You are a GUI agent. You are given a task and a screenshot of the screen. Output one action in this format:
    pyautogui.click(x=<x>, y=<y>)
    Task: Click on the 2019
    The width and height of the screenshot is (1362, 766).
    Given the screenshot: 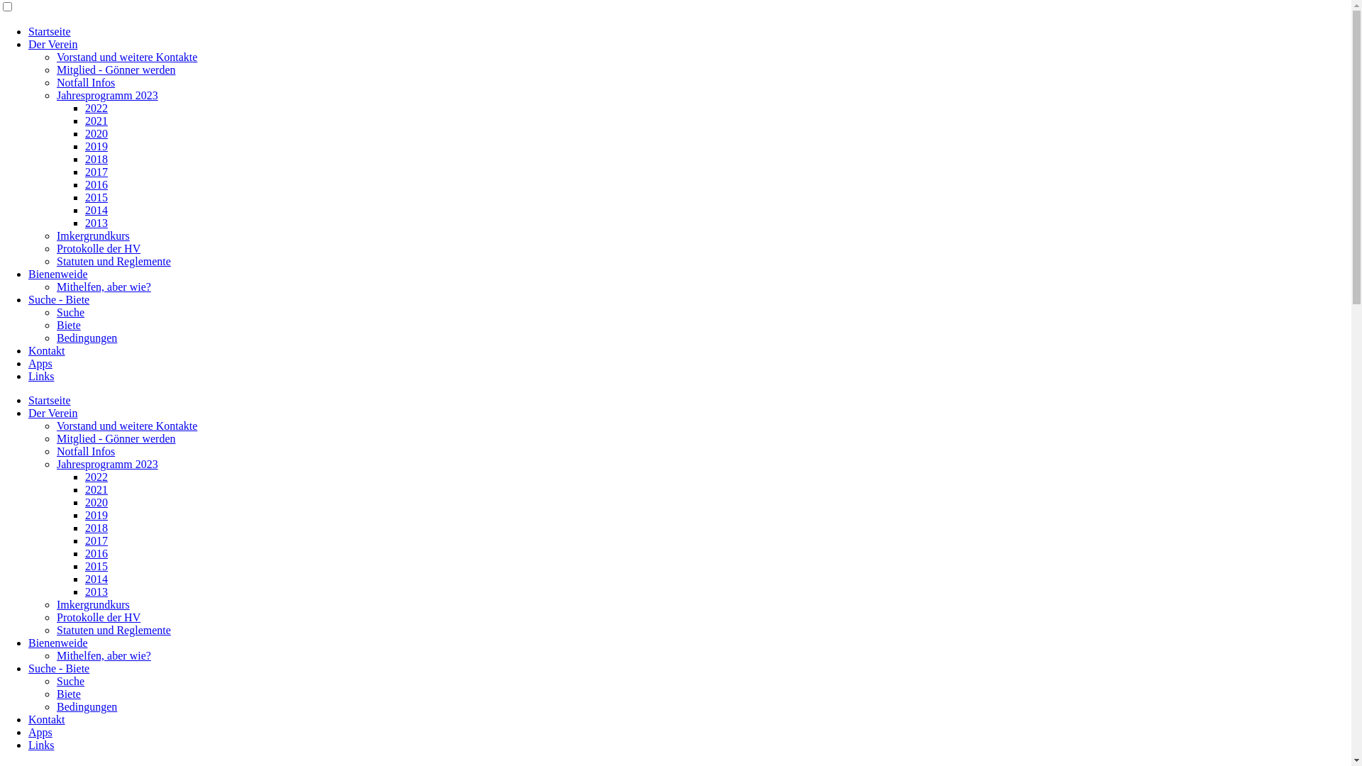 What is the action you would take?
    pyautogui.click(x=96, y=146)
    